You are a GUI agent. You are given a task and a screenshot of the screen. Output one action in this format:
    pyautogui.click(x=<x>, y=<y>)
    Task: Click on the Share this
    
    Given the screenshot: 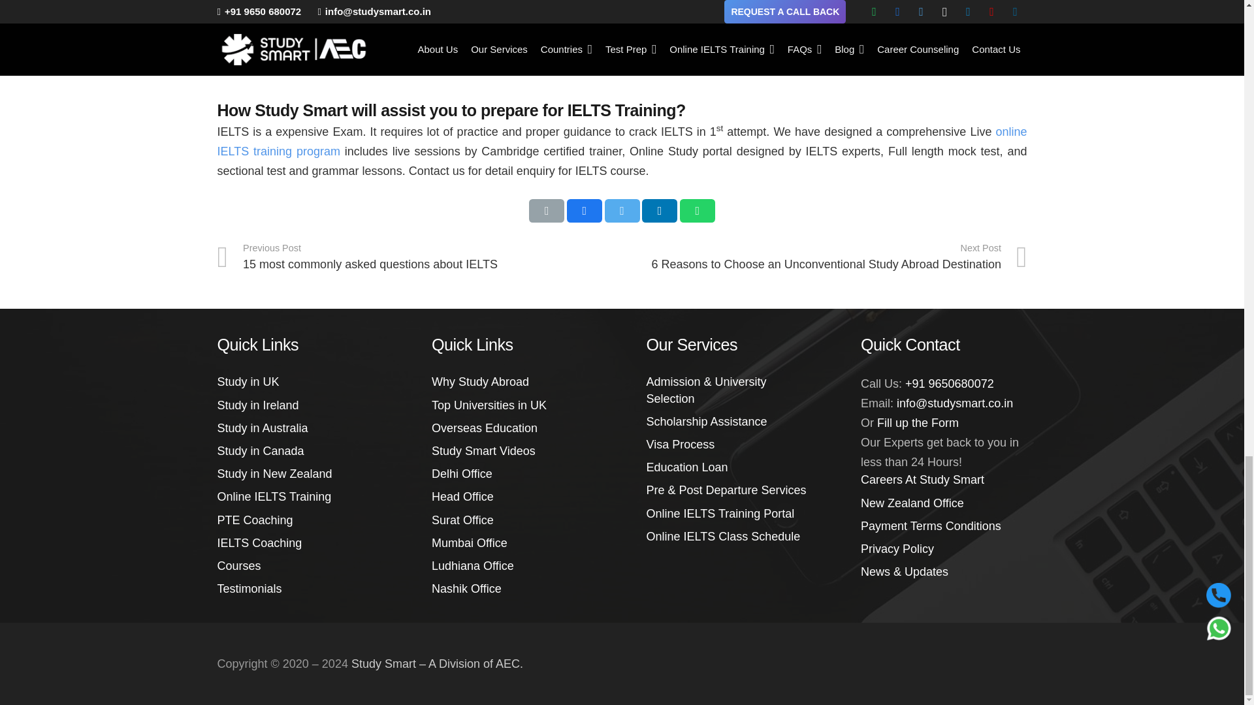 What is the action you would take?
    pyautogui.click(x=660, y=210)
    